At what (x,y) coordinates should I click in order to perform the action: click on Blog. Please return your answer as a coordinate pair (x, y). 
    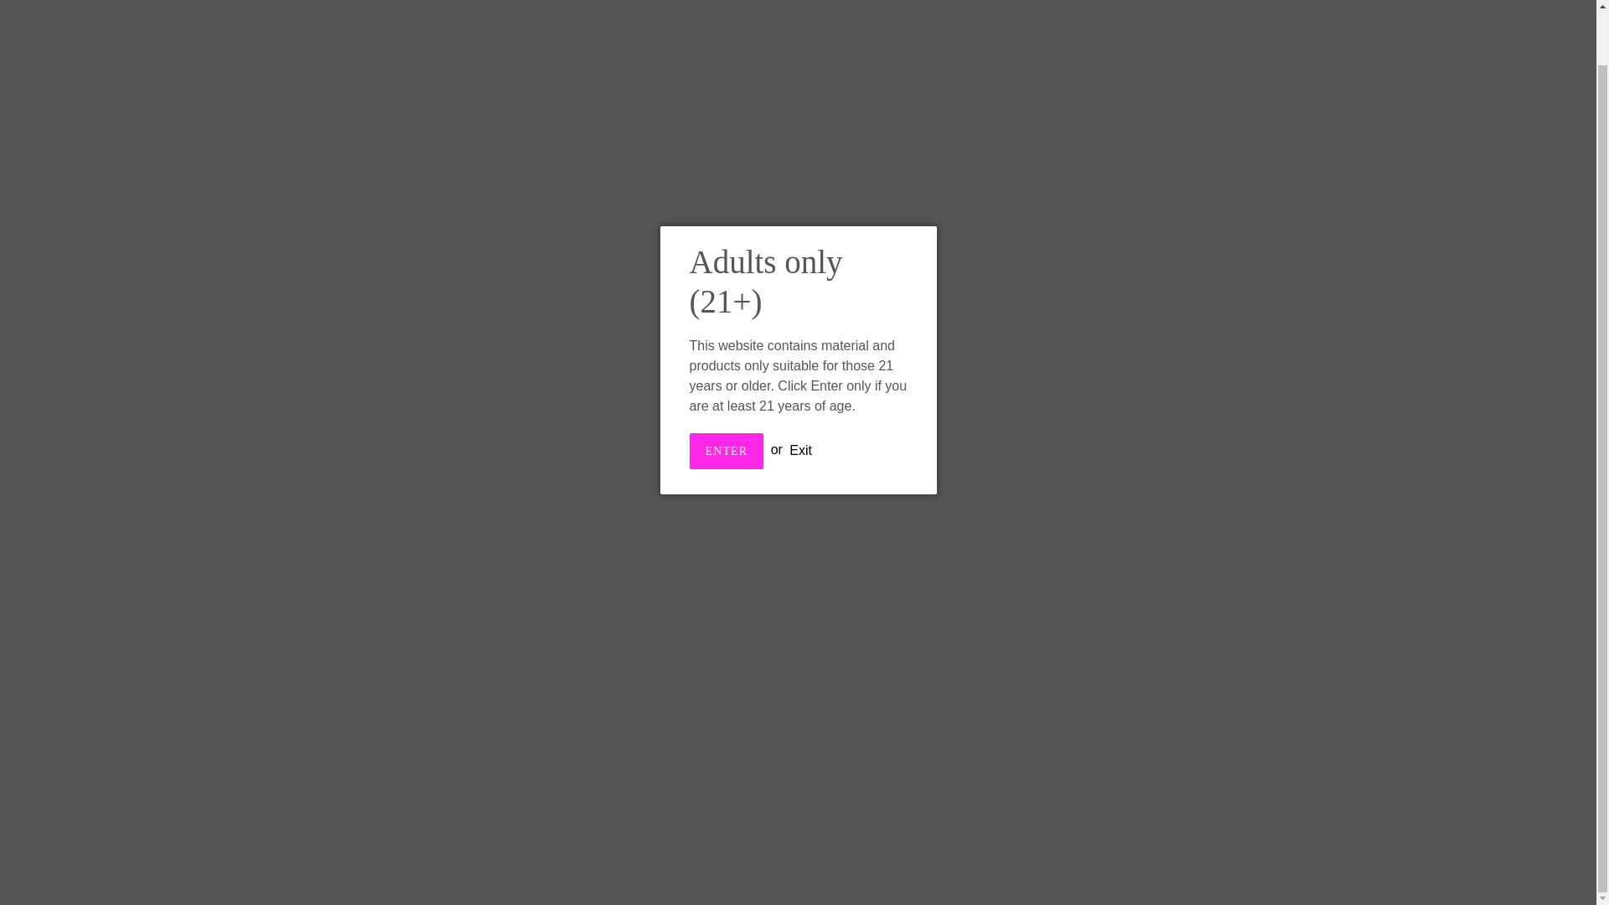
    Looking at the image, I should click on (1110, 7).